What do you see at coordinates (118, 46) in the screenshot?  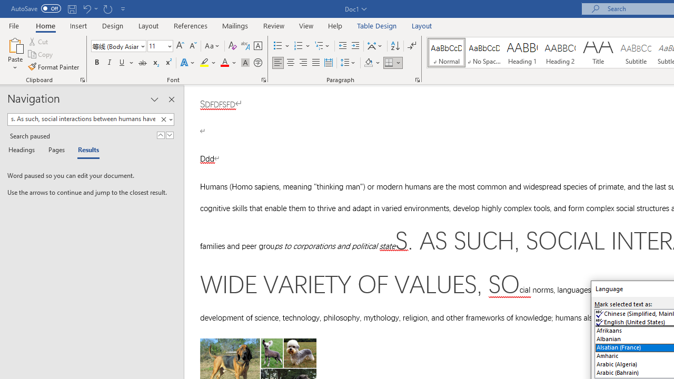 I see `Font` at bounding box center [118, 46].